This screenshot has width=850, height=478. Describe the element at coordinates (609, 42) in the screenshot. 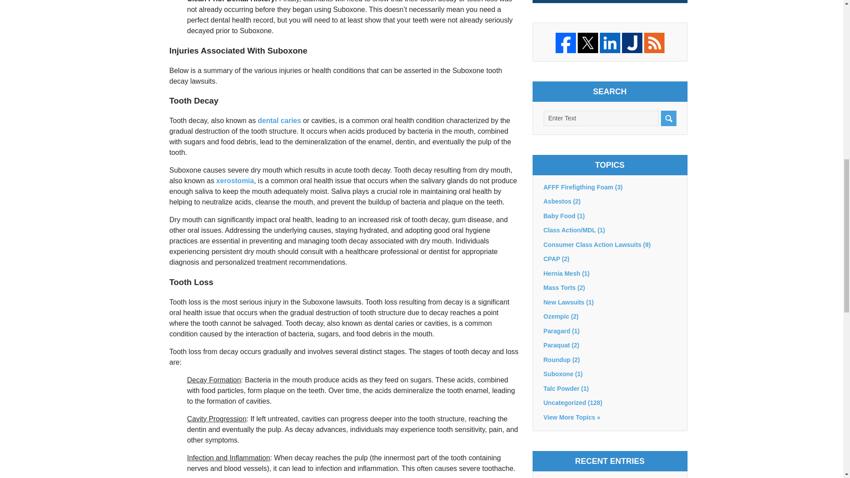

I see `LinkedIn` at that location.